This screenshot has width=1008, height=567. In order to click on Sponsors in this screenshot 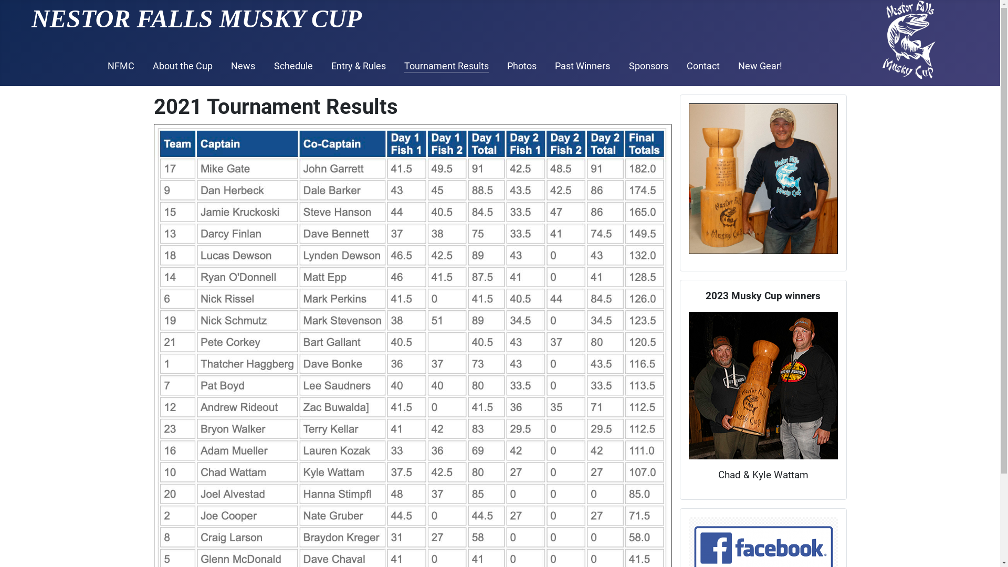, I will do `click(649, 66)`.